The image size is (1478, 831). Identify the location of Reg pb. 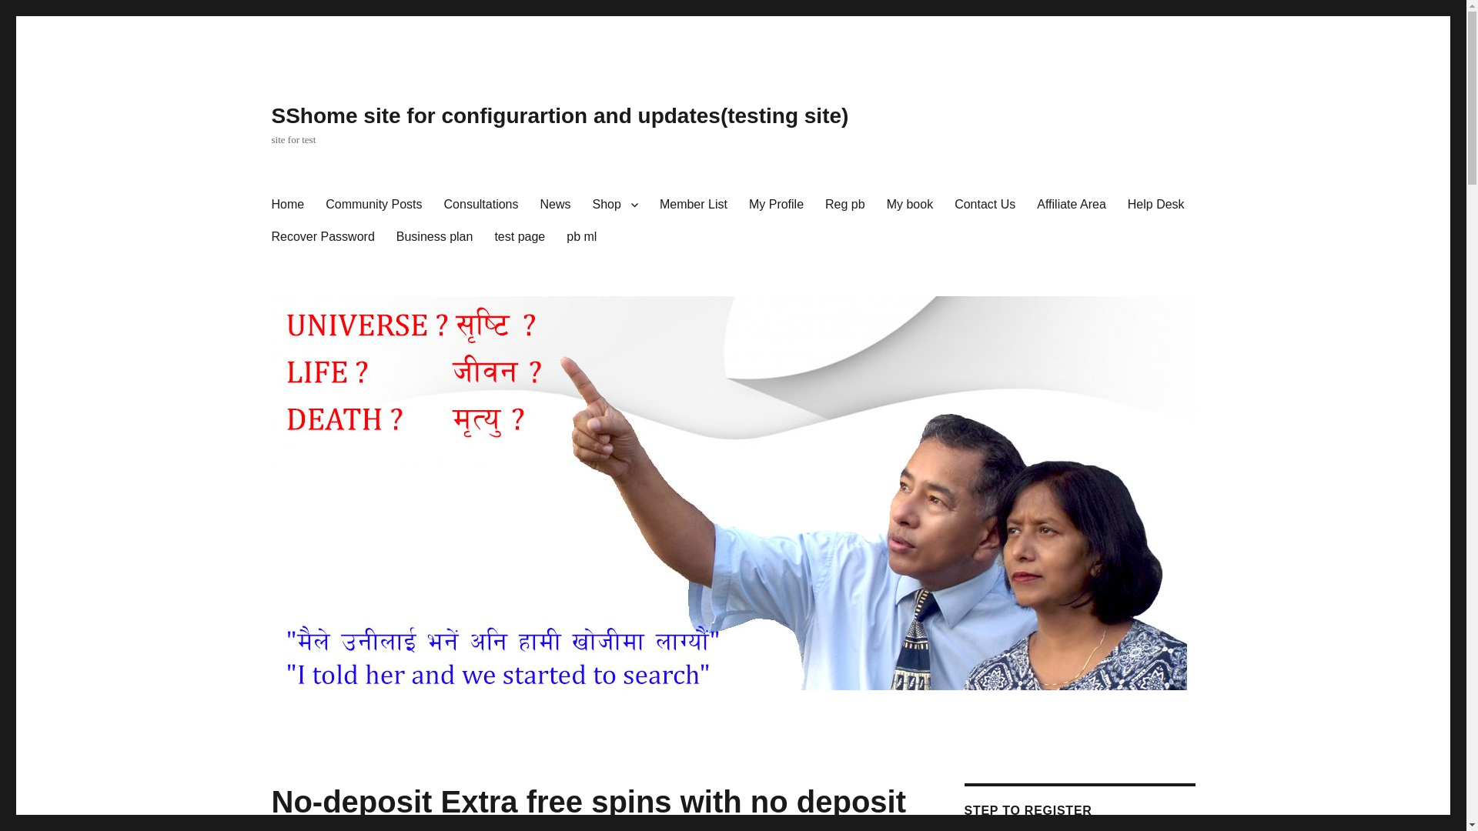
(845, 205).